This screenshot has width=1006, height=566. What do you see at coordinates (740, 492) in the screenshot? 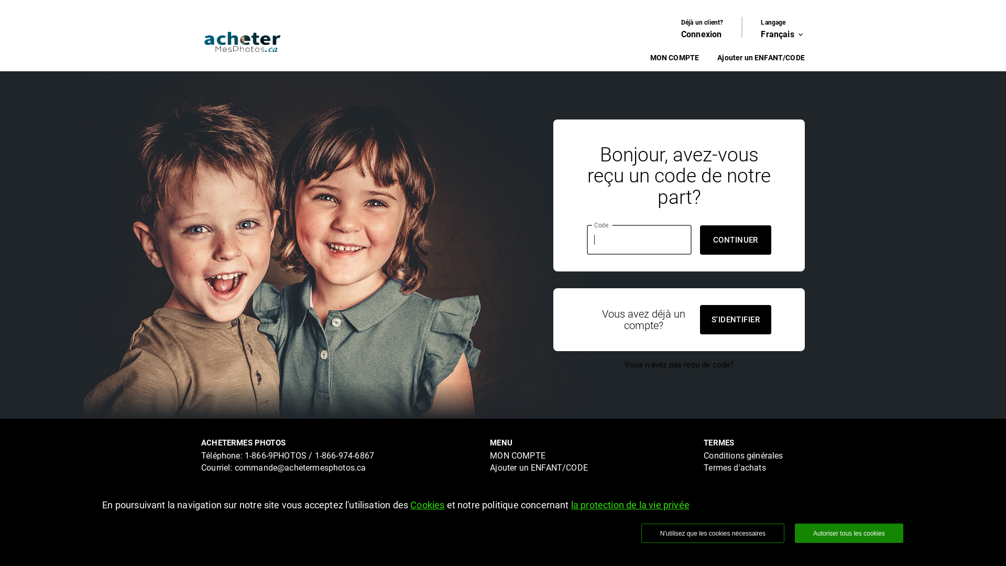
I see `description cookies` at bounding box center [740, 492].